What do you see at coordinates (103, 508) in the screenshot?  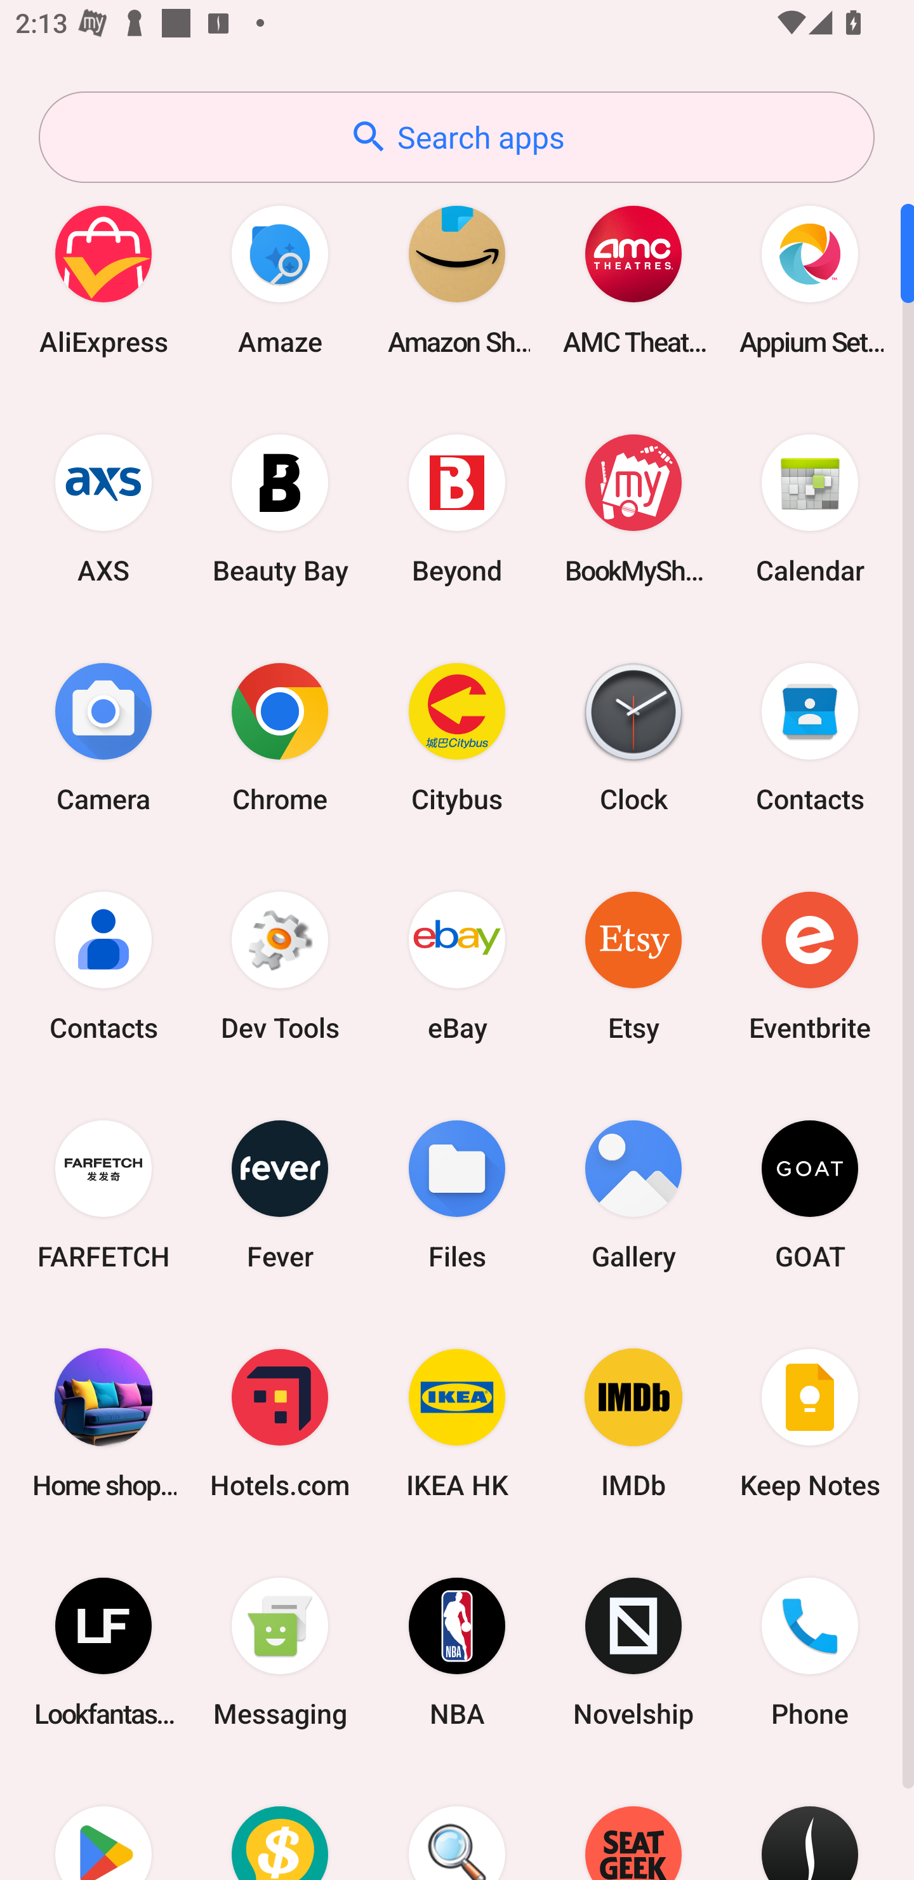 I see `AXS` at bounding box center [103, 508].